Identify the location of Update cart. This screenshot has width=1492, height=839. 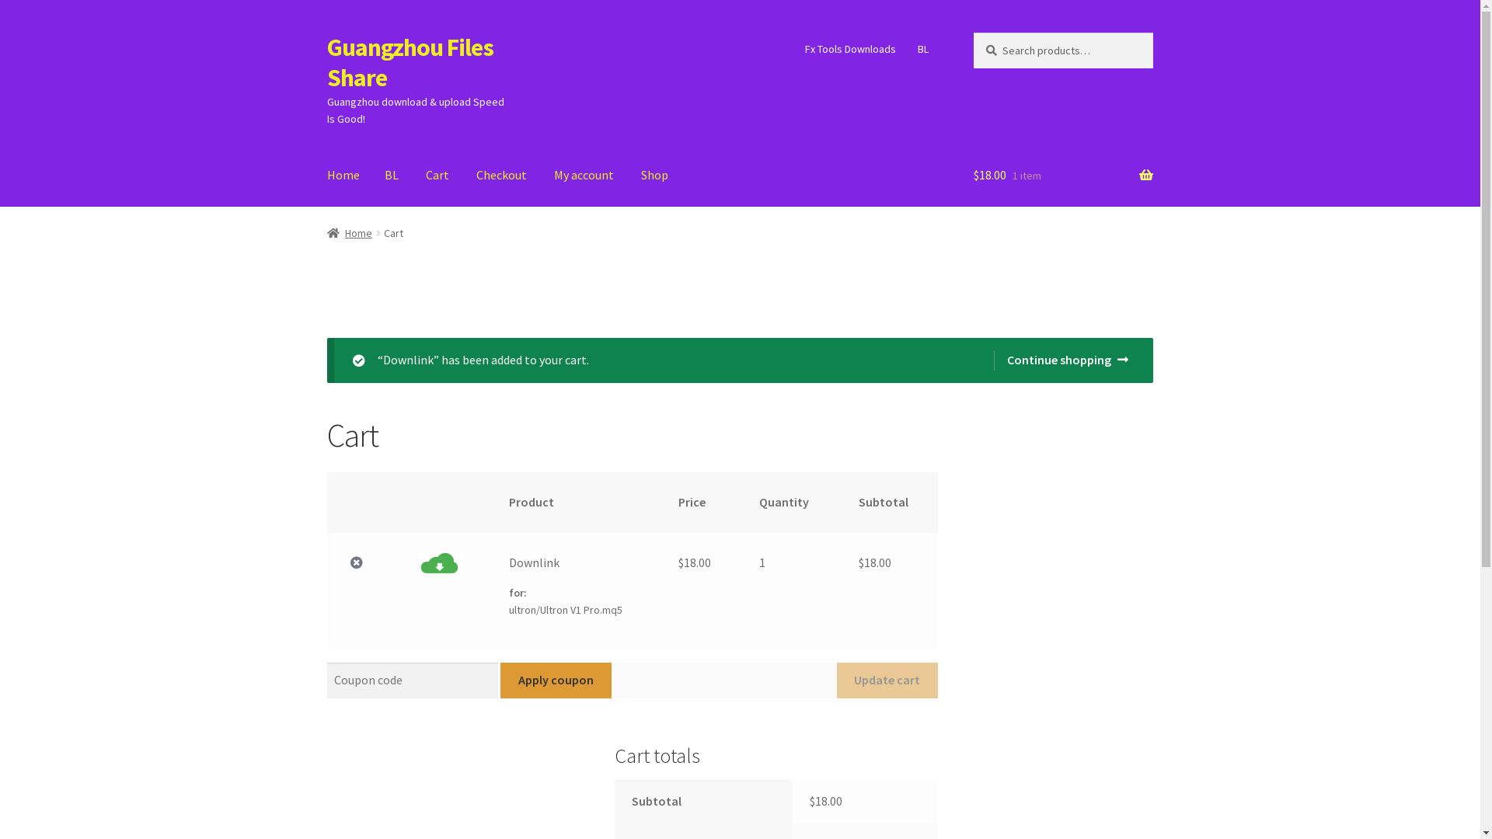
(887, 681).